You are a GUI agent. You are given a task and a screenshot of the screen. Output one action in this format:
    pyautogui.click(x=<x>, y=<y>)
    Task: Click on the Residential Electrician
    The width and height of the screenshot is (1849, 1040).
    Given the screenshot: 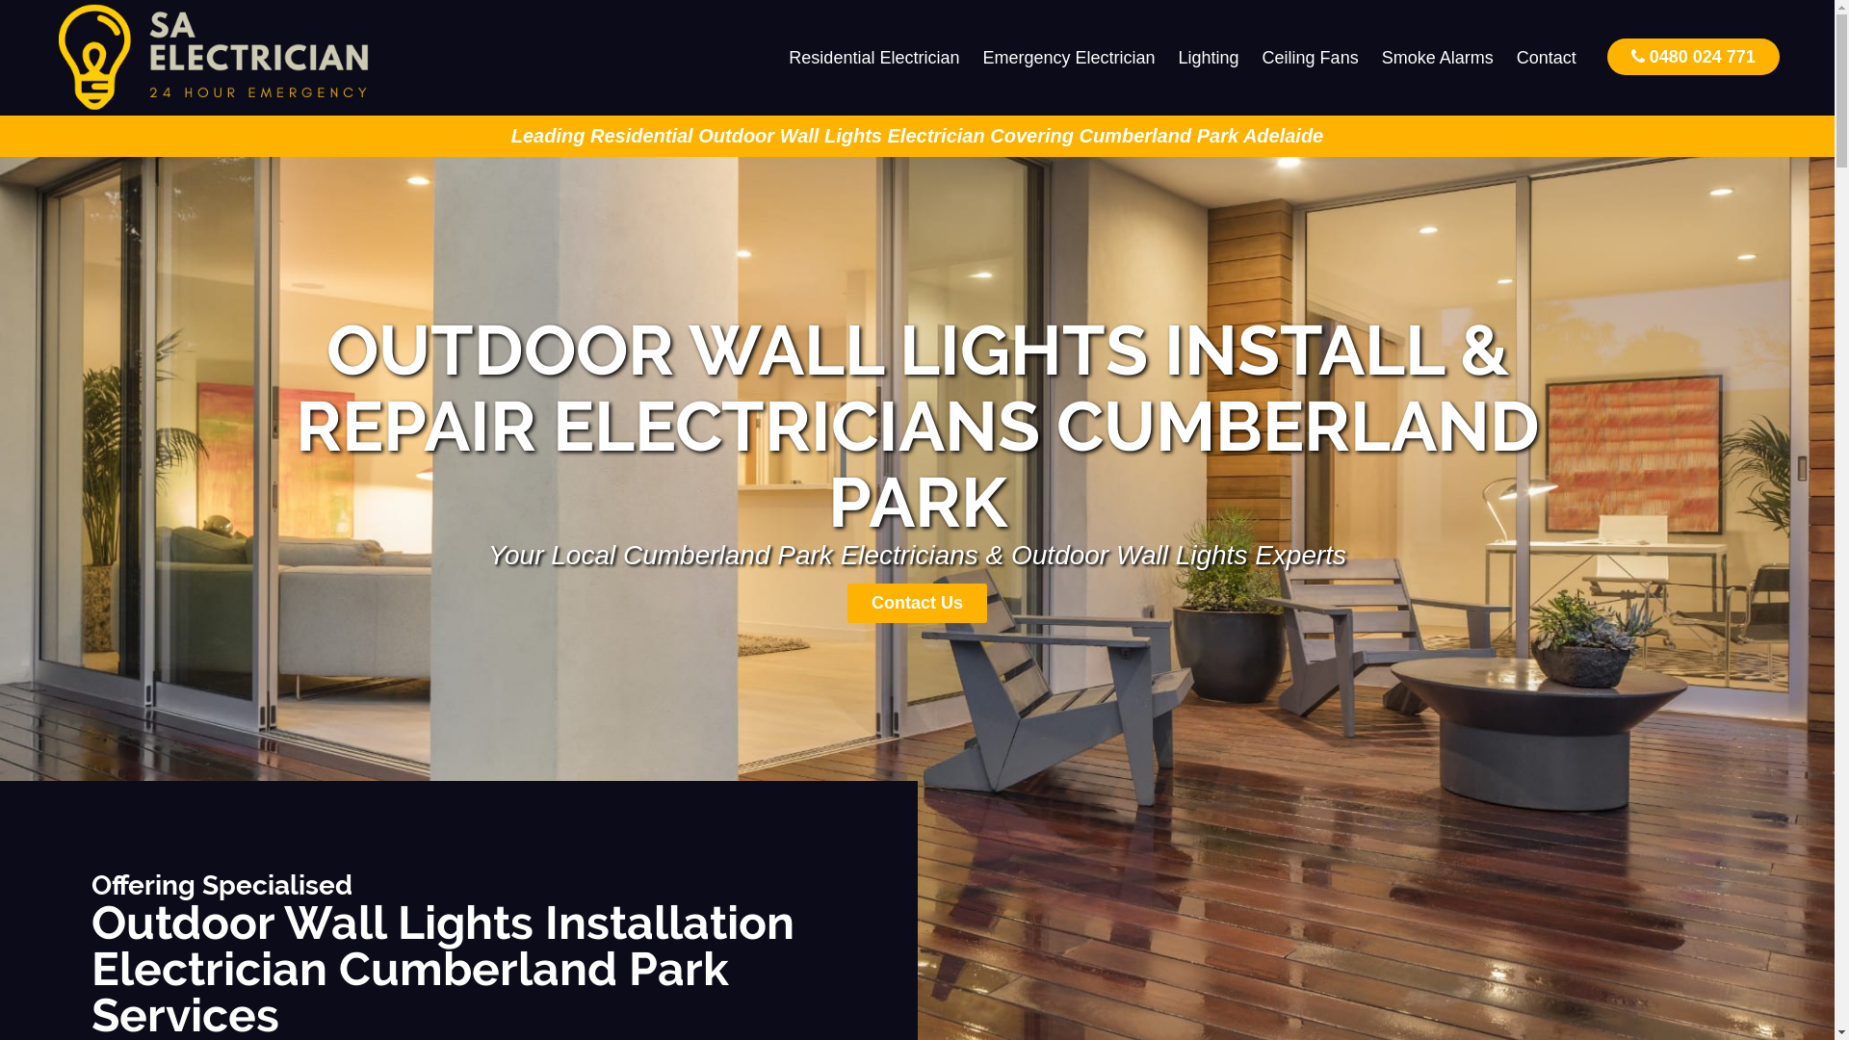 What is the action you would take?
    pyautogui.click(x=874, y=58)
    